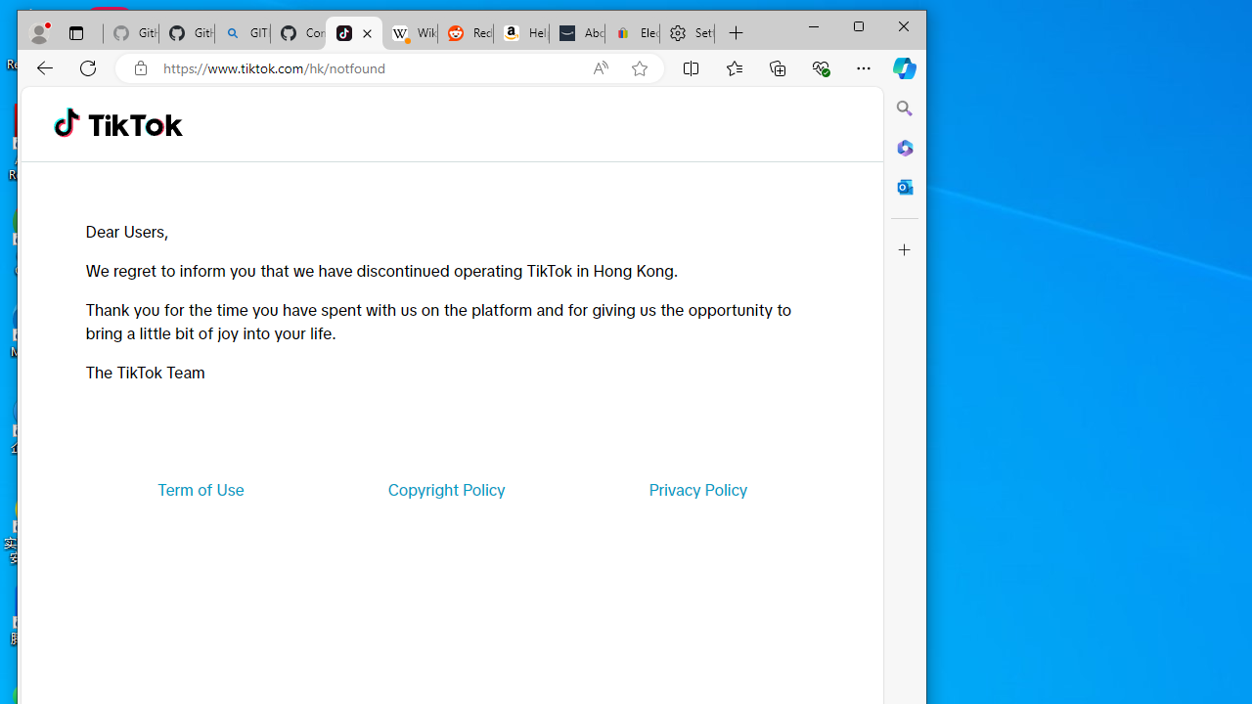 The width and height of the screenshot is (1252, 704). I want to click on About Amazon, so click(577, 33).